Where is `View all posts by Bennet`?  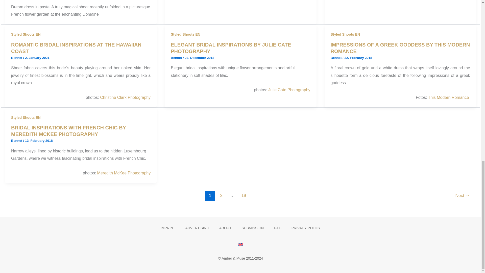
View all posts by Bennet is located at coordinates (17, 141).